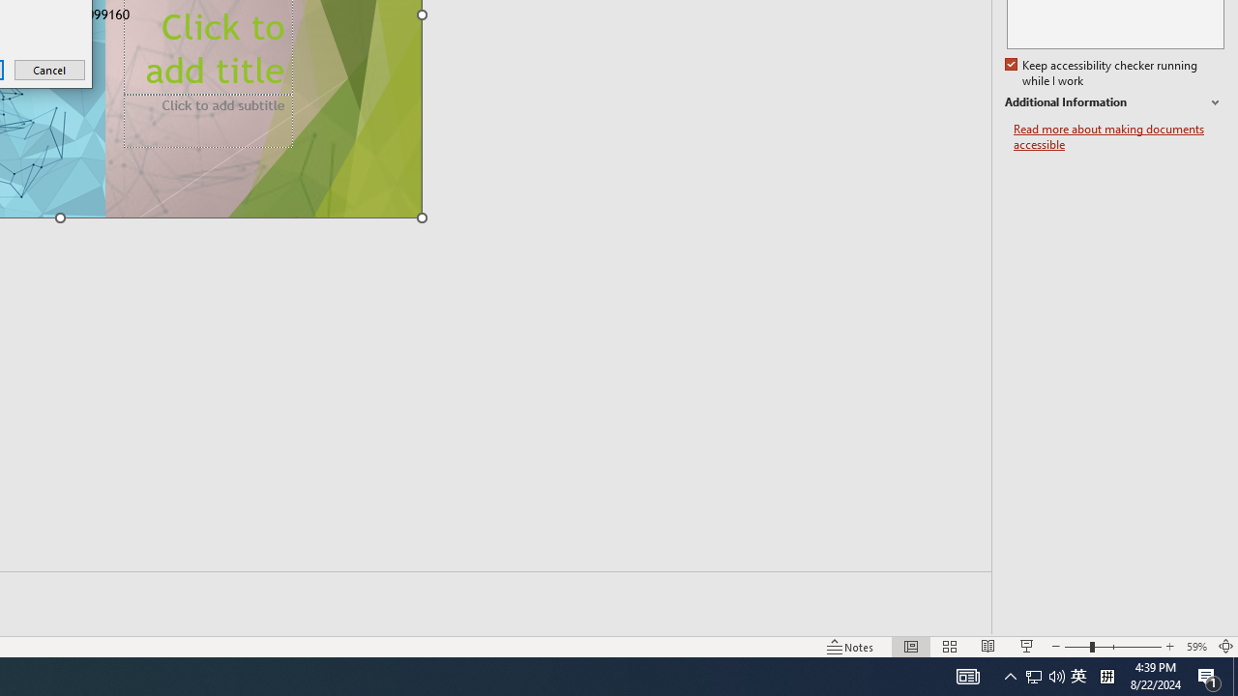 This screenshot has height=696, width=1238. Describe the element at coordinates (1118, 137) in the screenshot. I see `Zoom 59%` at that location.